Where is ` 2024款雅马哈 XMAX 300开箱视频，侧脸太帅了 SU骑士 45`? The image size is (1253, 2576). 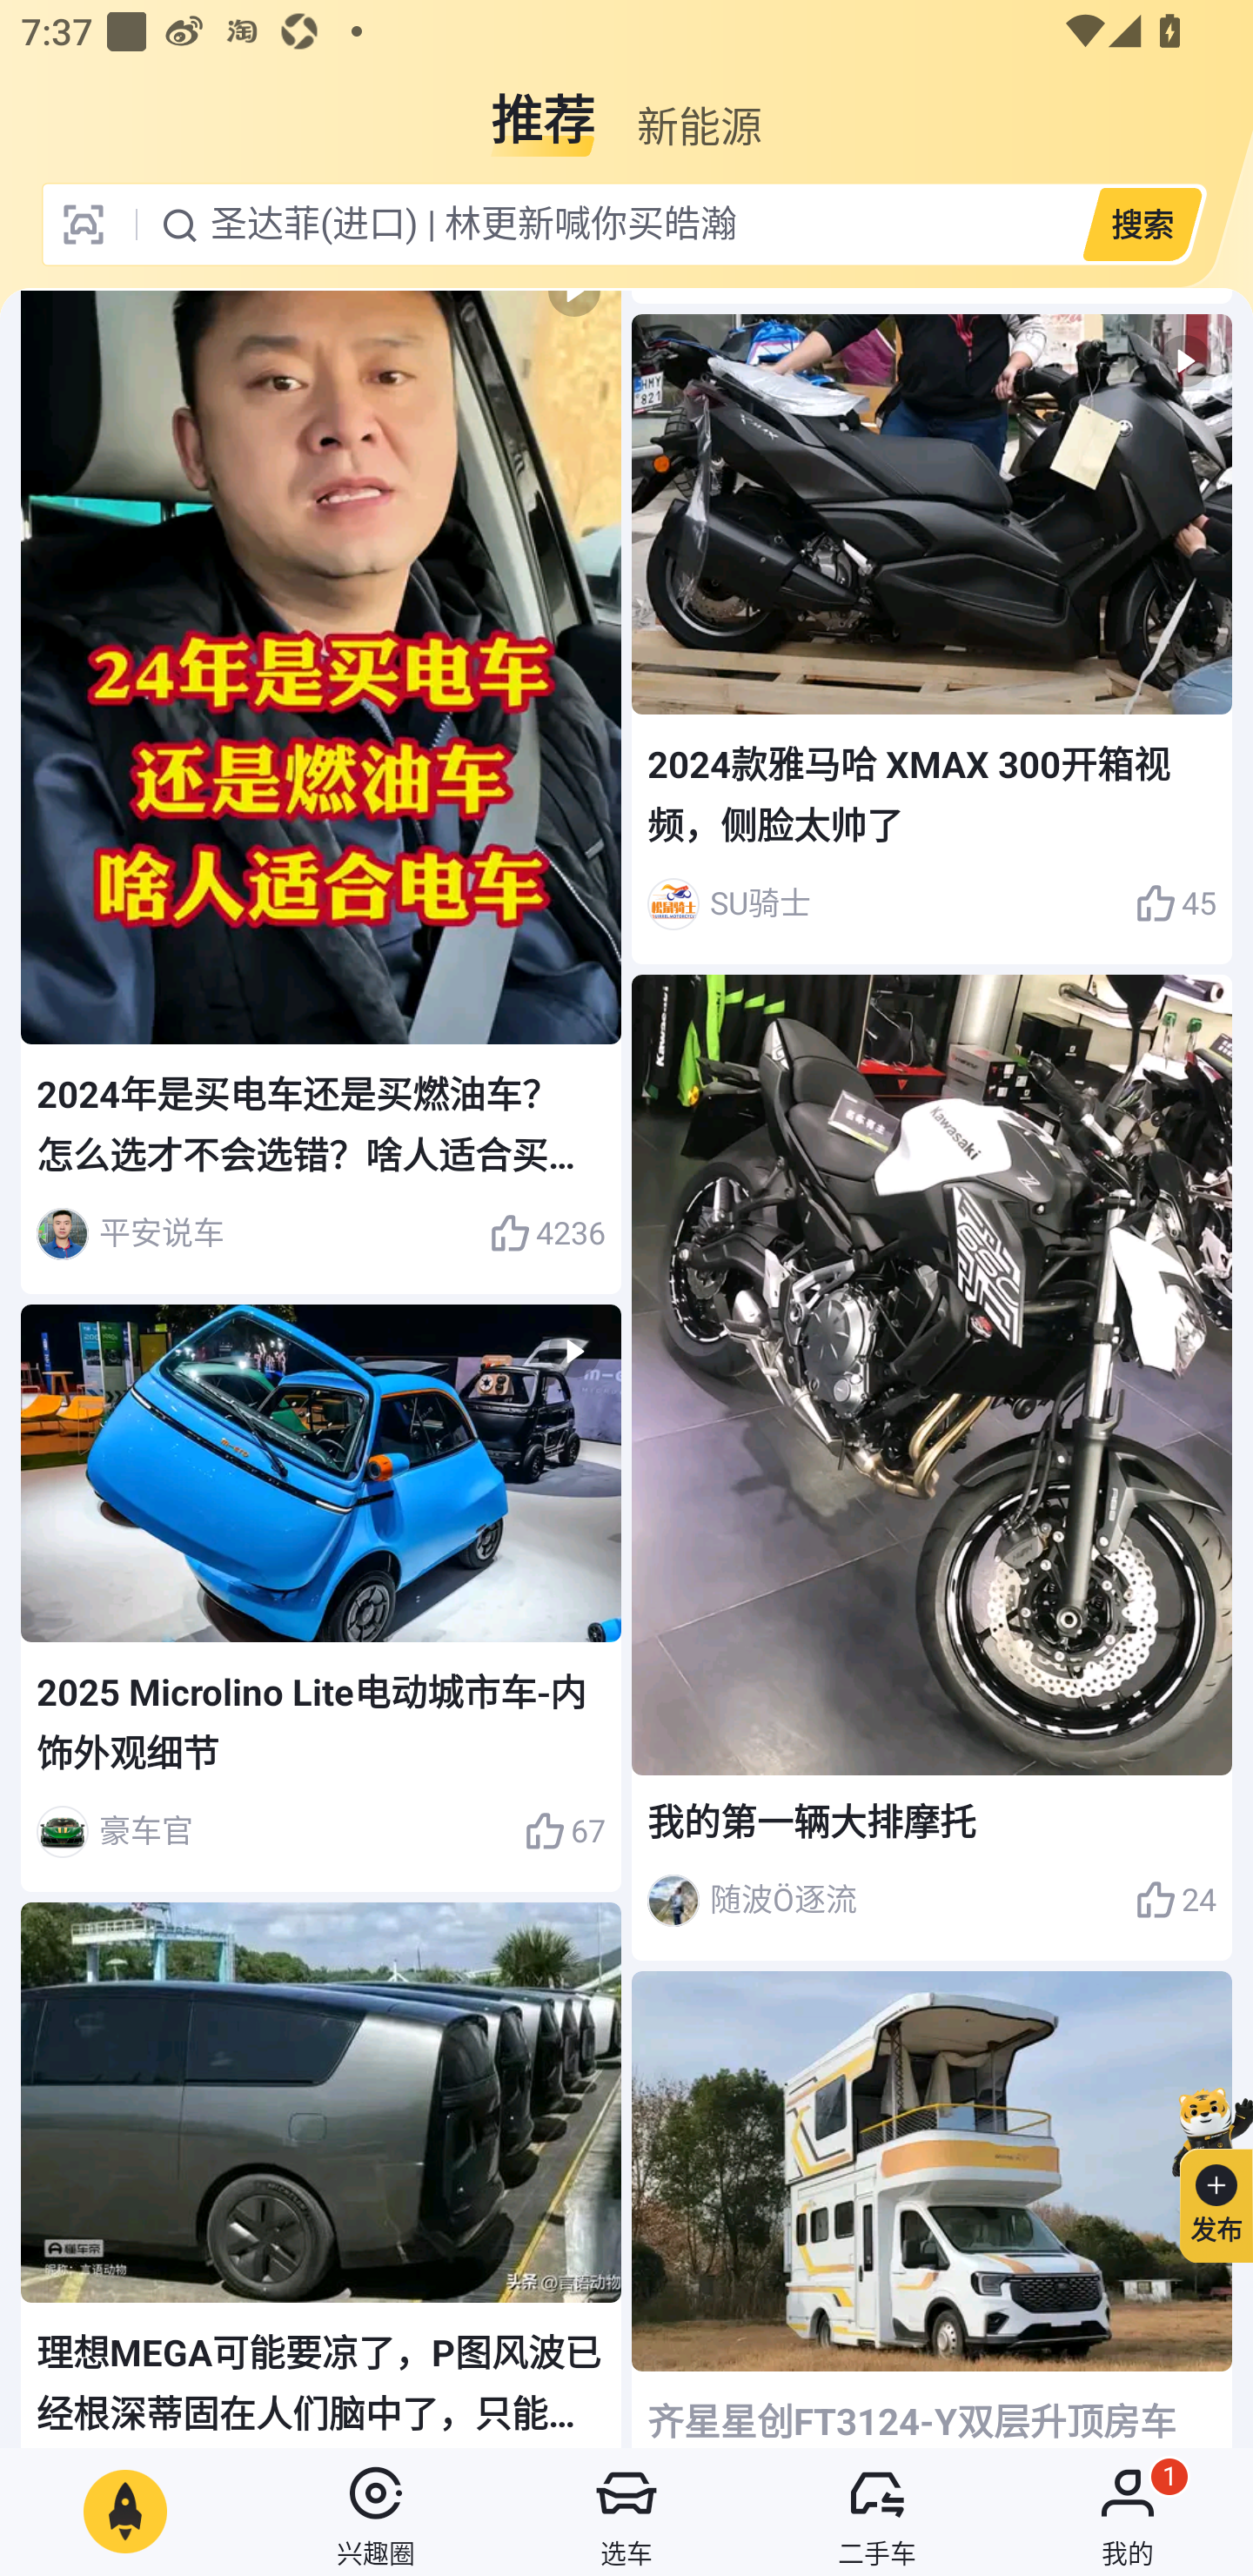  2024款雅马哈 XMAX 300开箱视频，侧脸太帅了 SU骑士 45 is located at coordinates (931, 639).